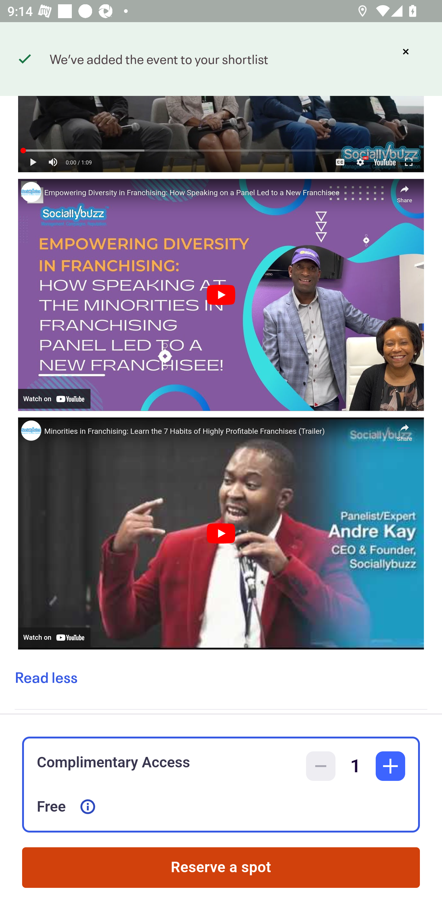 This screenshot has width=442, height=910. What do you see at coordinates (88, 807) in the screenshot?
I see `Show more information` at bounding box center [88, 807].